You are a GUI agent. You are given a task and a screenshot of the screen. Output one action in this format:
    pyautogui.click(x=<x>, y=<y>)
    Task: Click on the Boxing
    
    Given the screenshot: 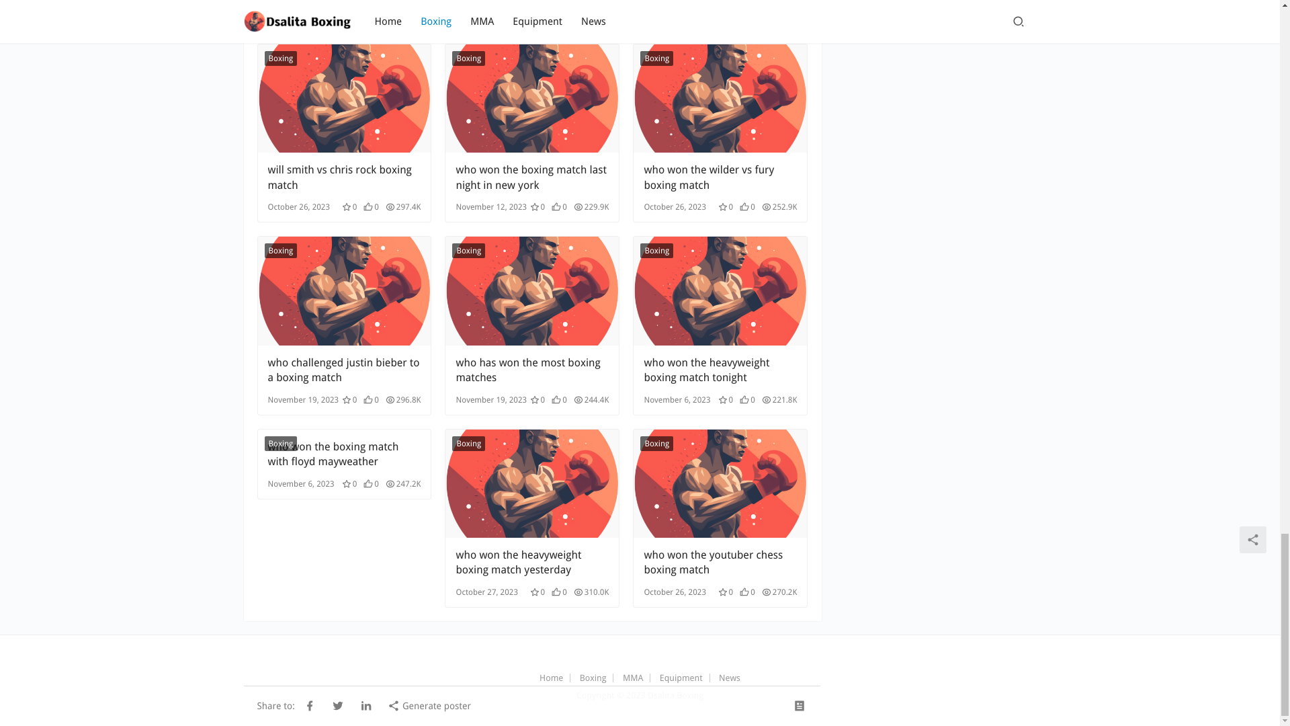 What is the action you would take?
    pyautogui.click(x=656, y=58)
    